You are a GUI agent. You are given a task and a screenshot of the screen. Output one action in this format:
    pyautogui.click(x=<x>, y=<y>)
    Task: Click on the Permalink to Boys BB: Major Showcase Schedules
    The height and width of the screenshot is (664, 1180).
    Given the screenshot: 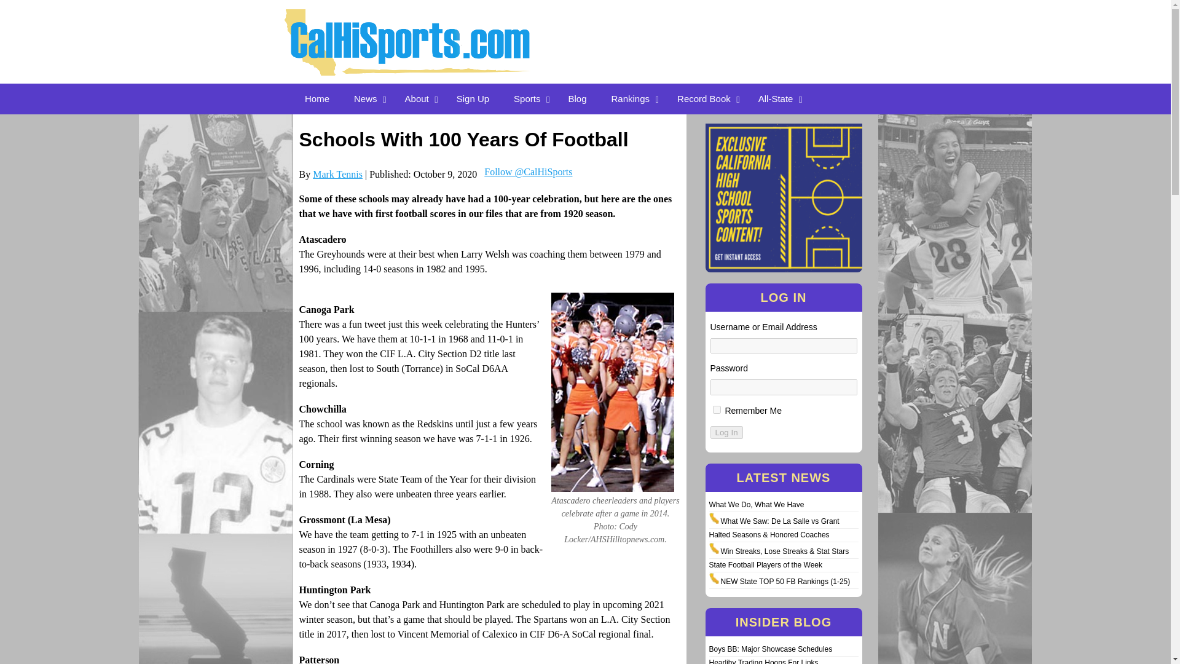 What is the action you would take?
    pyautogui.click(x=771, y=649)
    